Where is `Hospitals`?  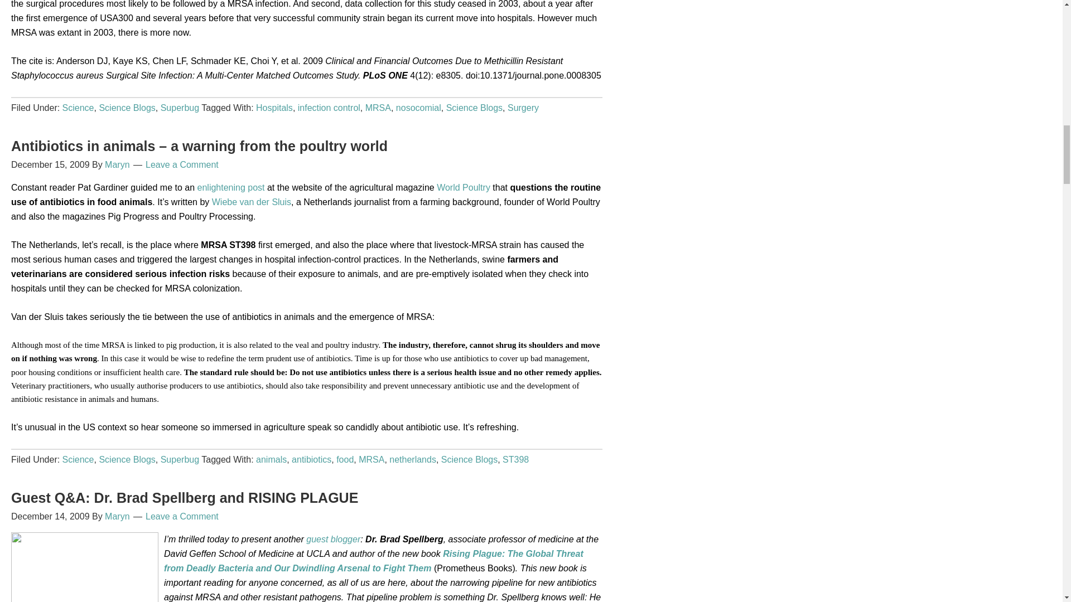
Hospitals is located at coordinates (274, 107).